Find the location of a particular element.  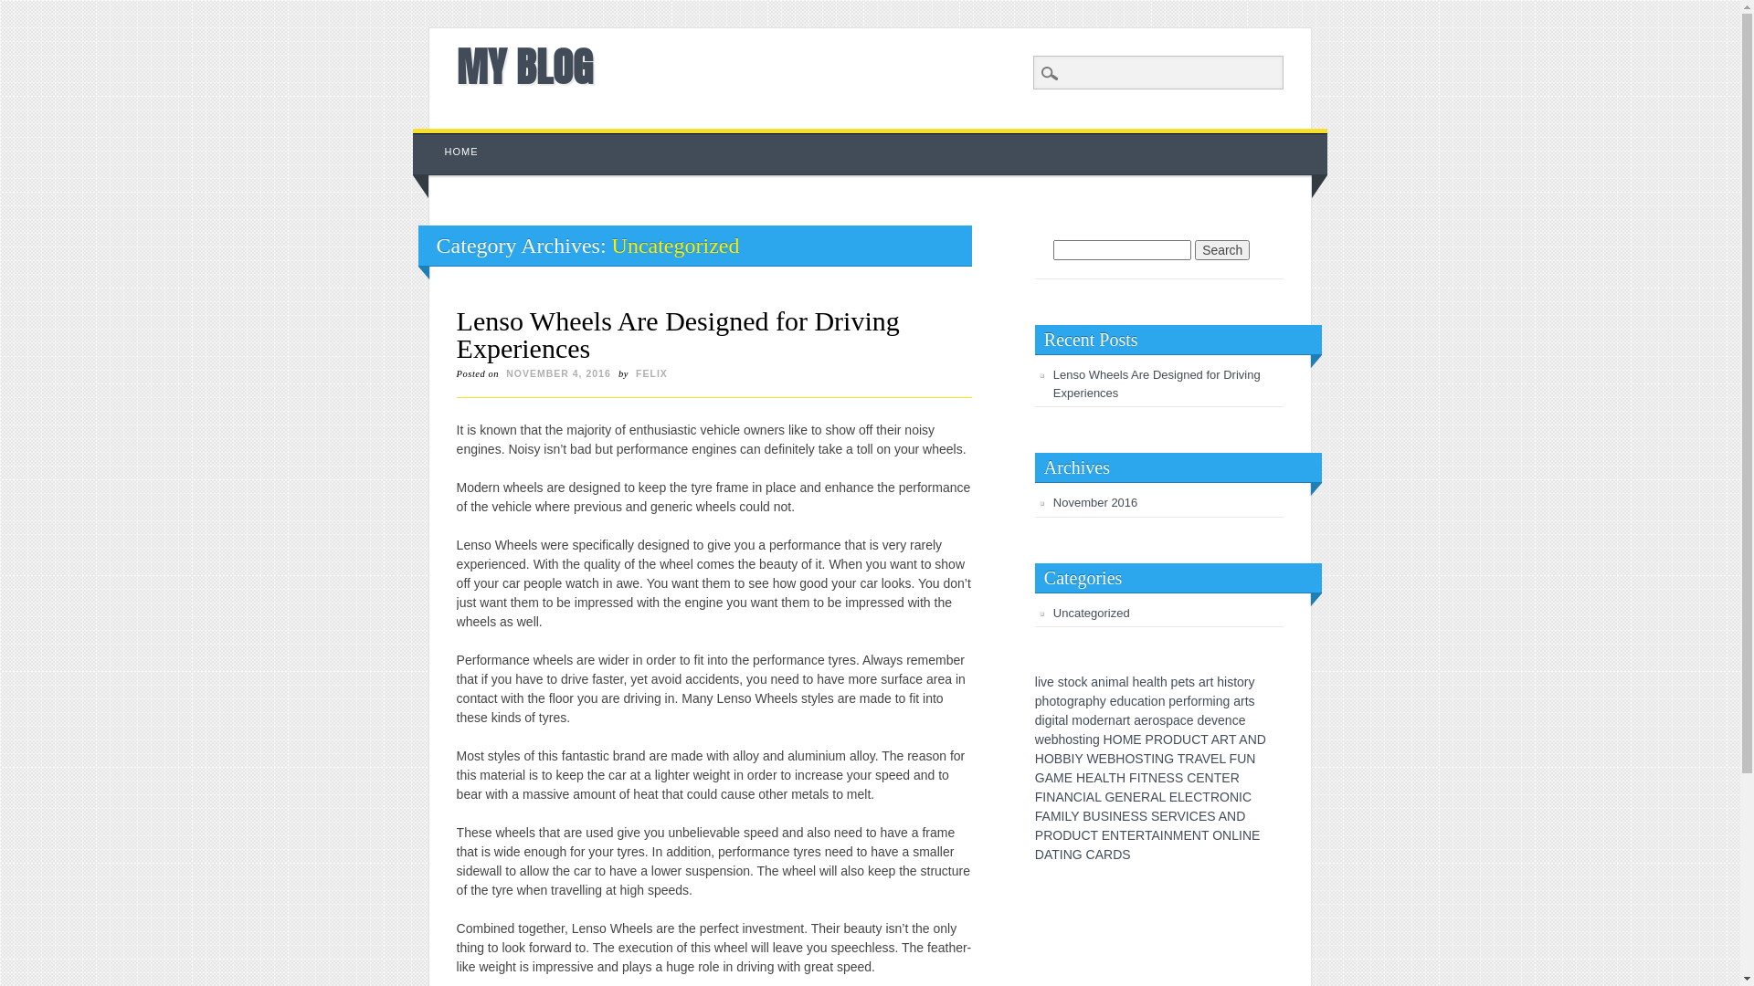

t is located at coordinates (1187, 682).